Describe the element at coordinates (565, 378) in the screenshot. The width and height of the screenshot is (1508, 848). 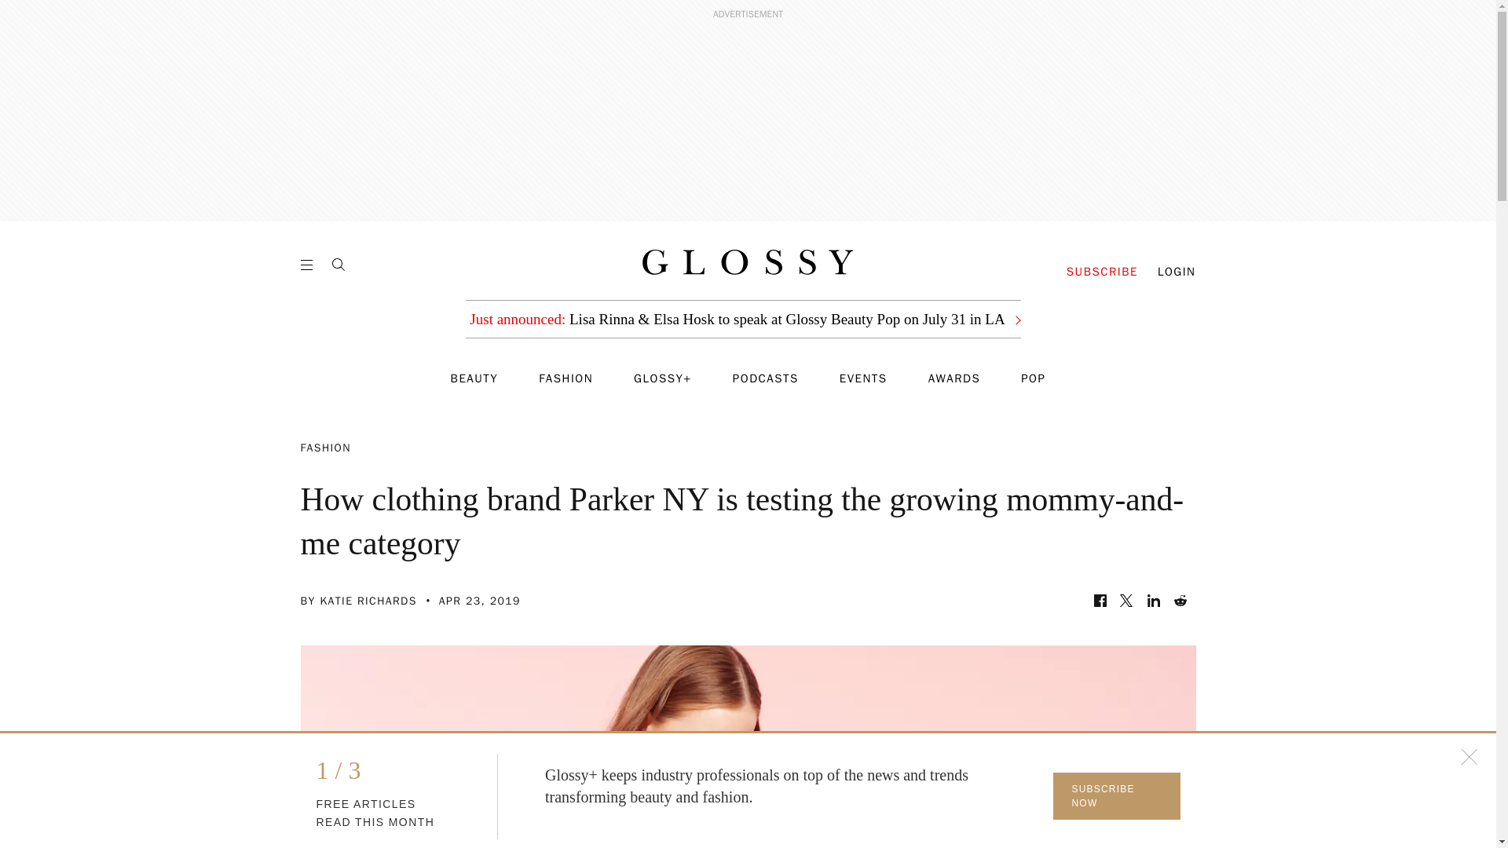
I see `FASHION` at that location.